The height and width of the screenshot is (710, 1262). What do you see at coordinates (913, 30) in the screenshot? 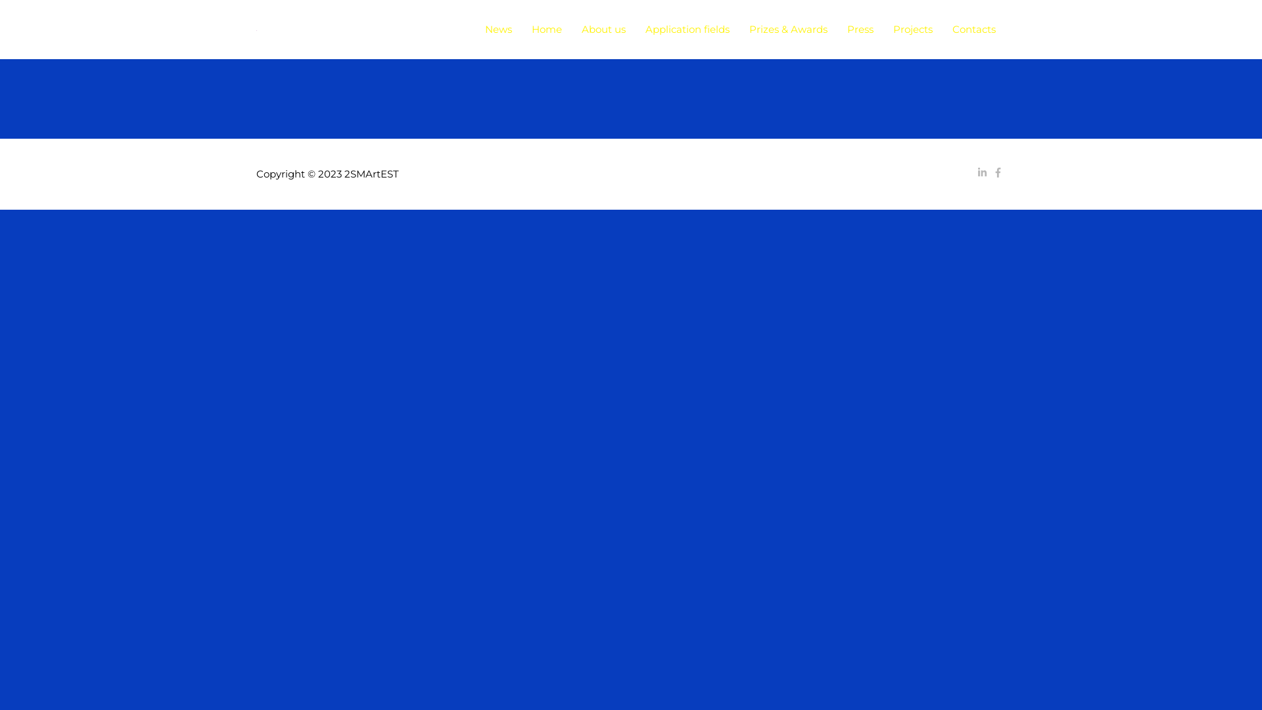
I see `Projects` at bounding box center [913, 30].